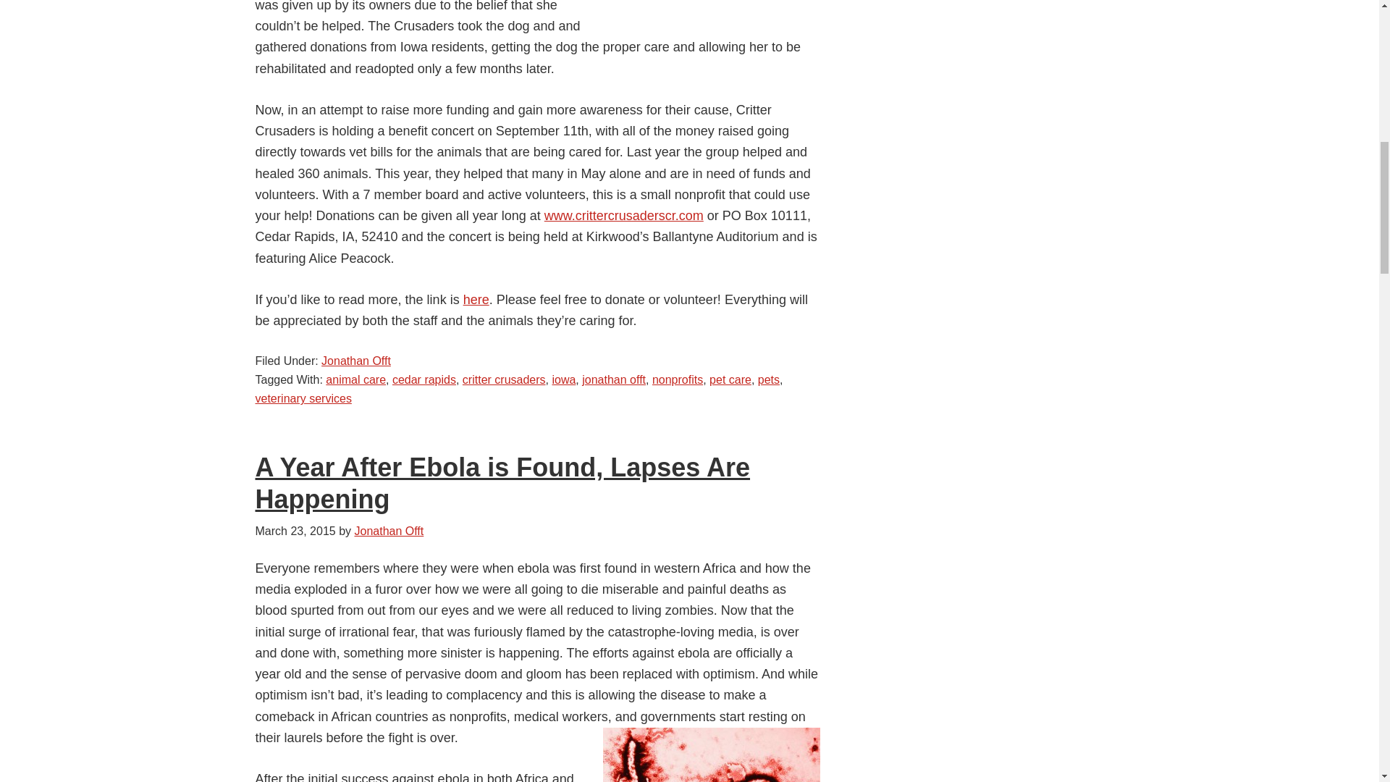 The height and width of the screenshot is (782, 1390). I want to click on A Year After Ebola is Found, Lapses Are Happening, so click(502, 482).